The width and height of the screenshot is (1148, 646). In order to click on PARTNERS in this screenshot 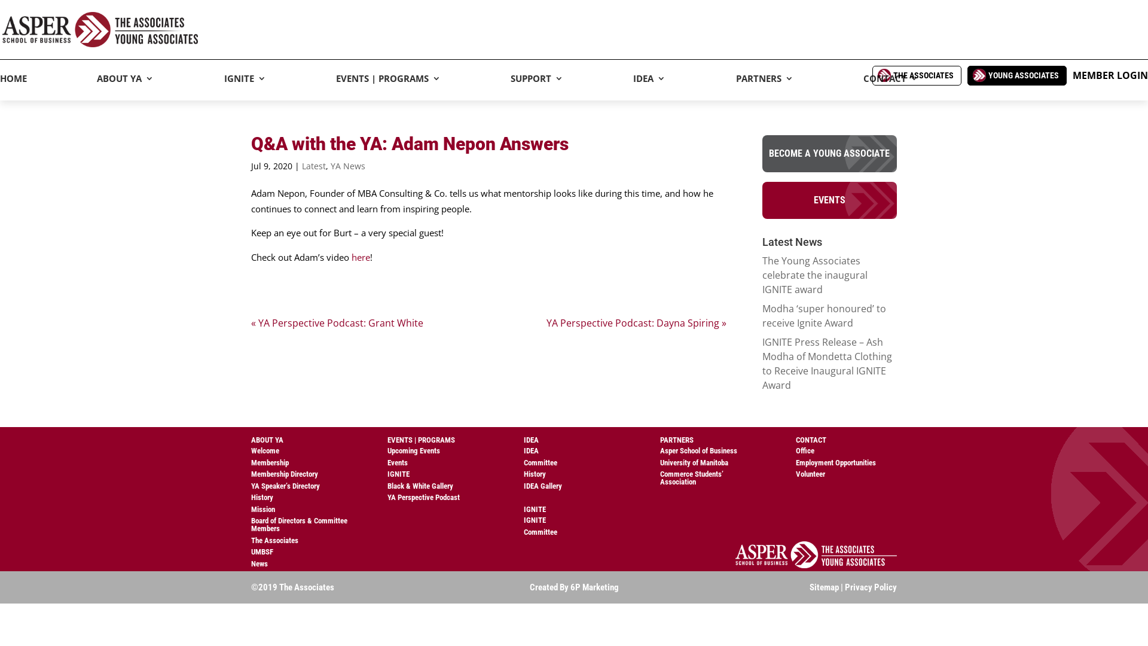, I will do `click(765, 87)`.